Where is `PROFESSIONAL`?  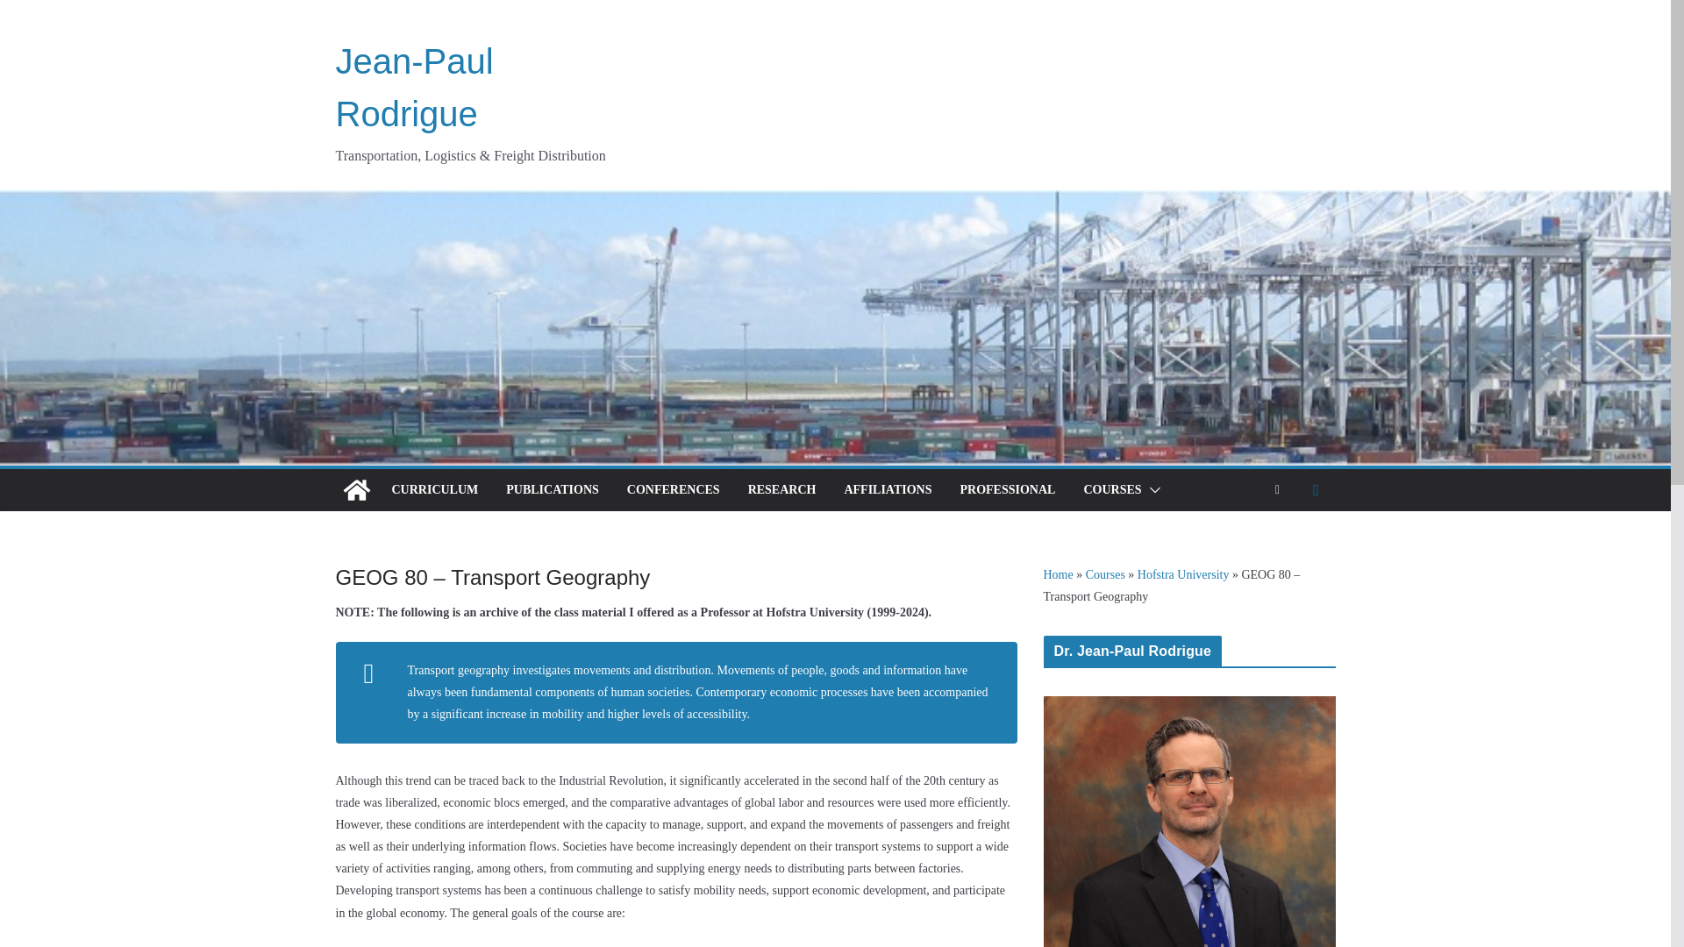
PROFESSIONAL is located at coordinates (1007, 490).